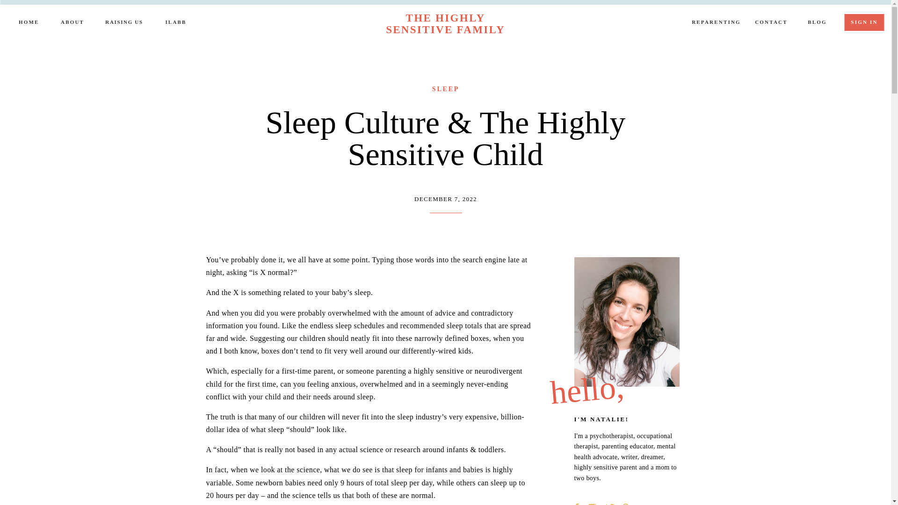 Image resolution: width=898 pixels, height=505 pixels. I want to click on SIGN IN, so click(864, 22).